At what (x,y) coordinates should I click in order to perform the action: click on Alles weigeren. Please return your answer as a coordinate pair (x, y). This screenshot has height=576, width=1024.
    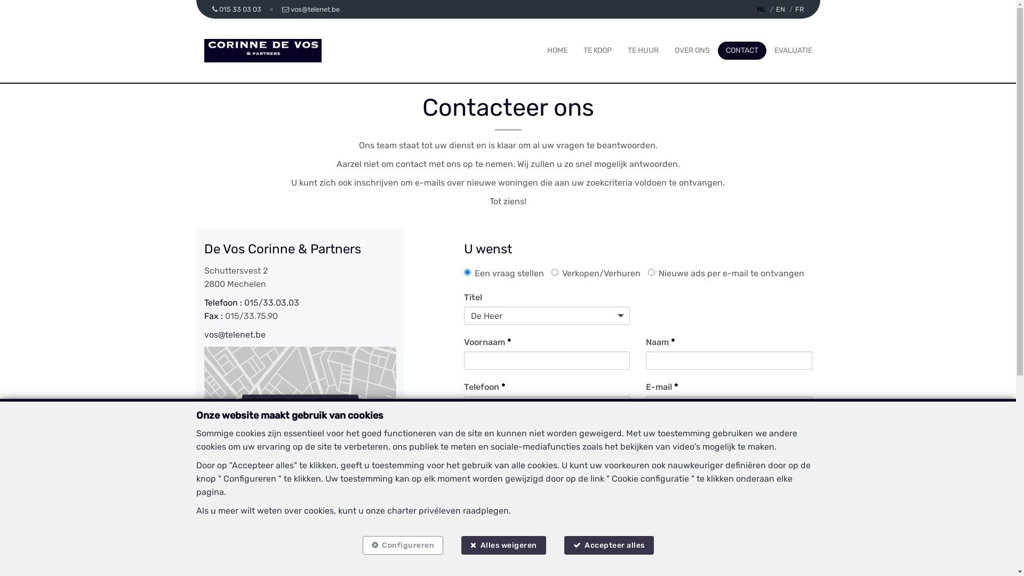
    Looking at the image, I should click on (503, 545).